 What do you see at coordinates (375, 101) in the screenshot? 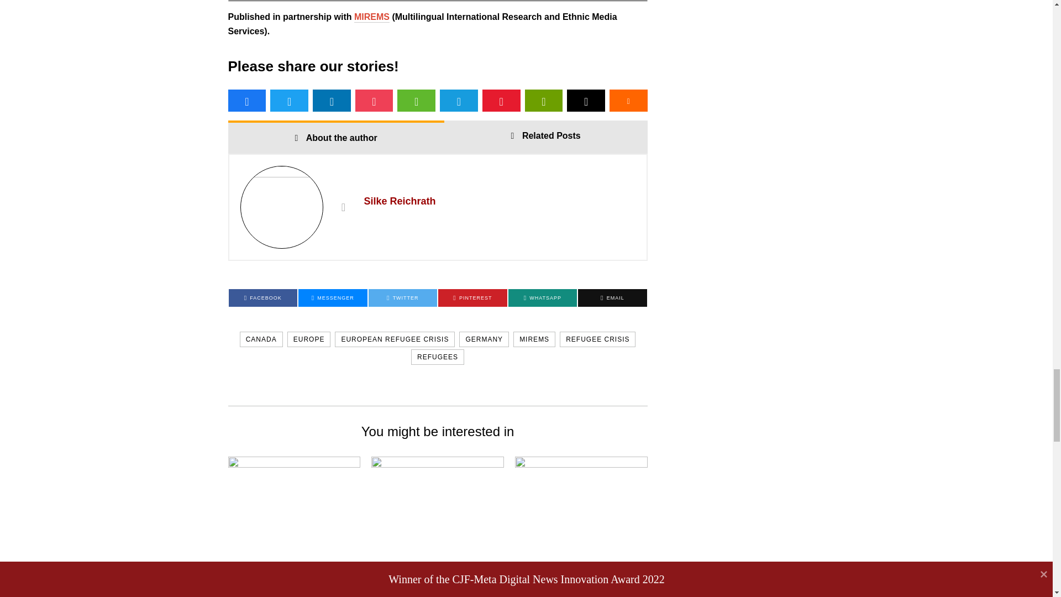
I see `Submit this to Pocket` at bounding box center [375, 101].